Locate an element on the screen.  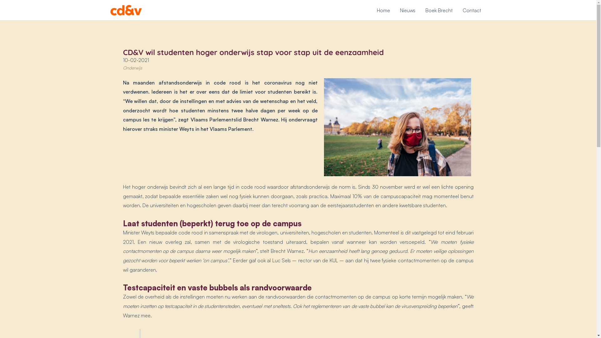
Home is located at coordinates (383, 10).